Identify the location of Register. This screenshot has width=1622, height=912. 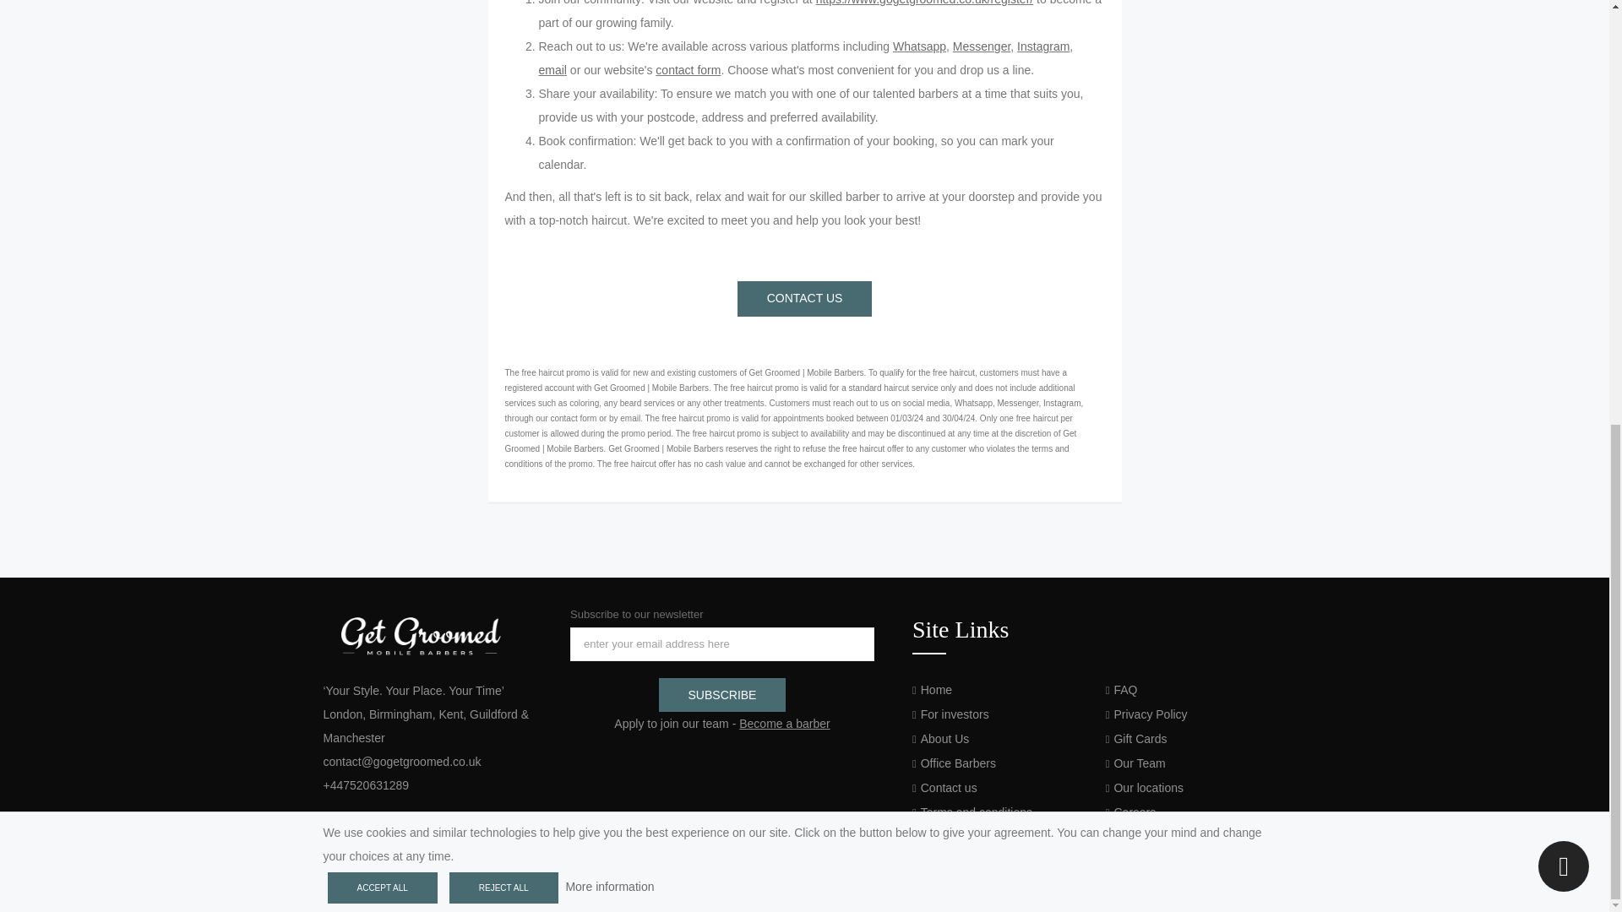
(924, 3).